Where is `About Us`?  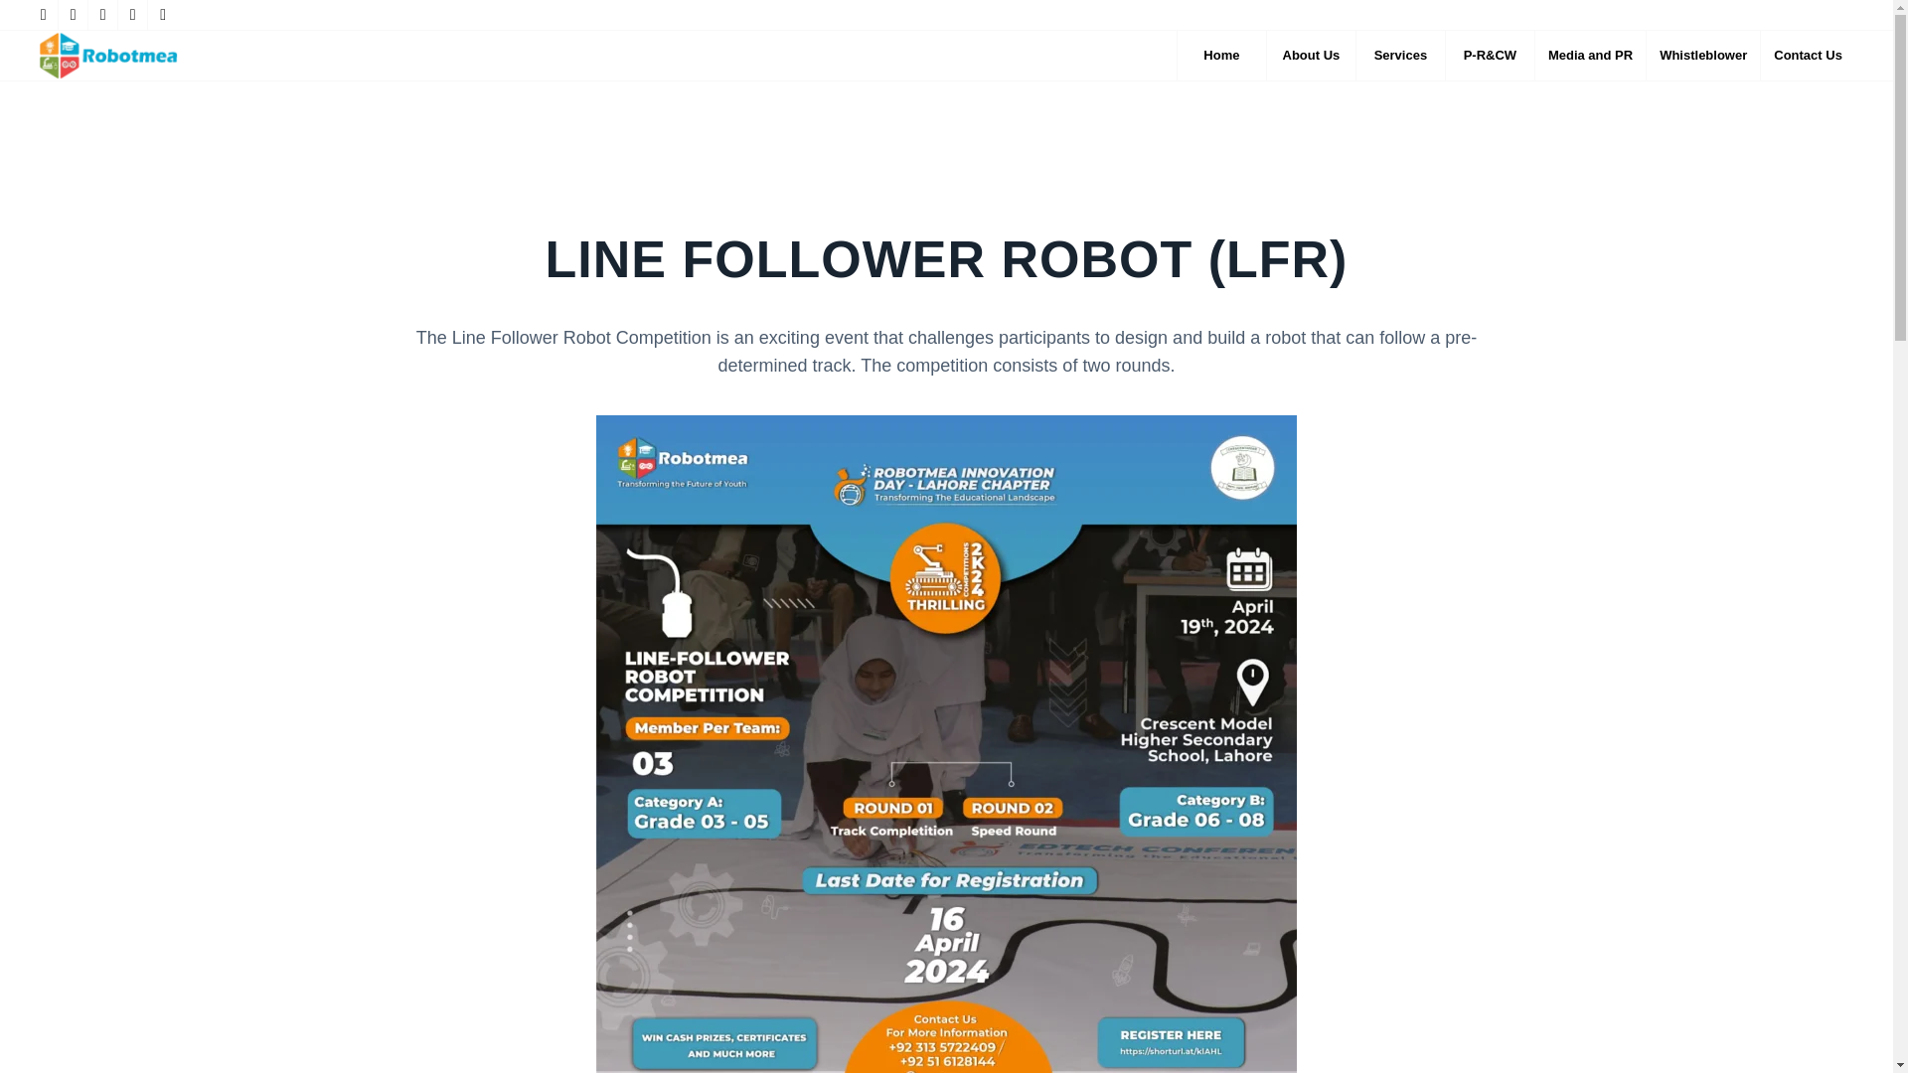 About Us is located at coordinates (1310, 56).